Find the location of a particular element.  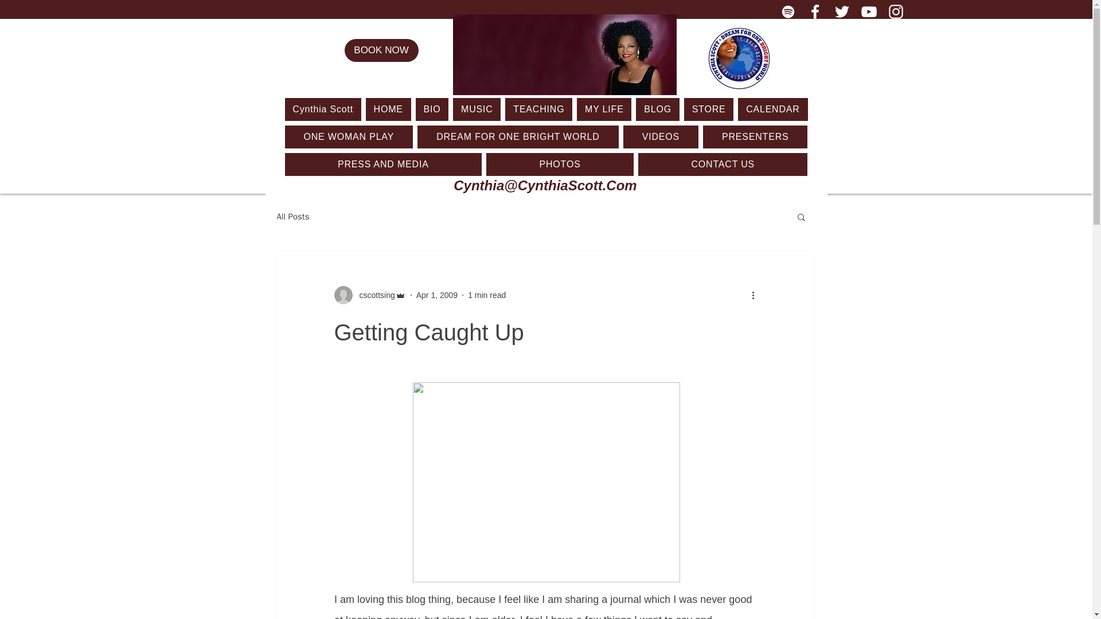

Apr 1, 2009 is located at coordinates (437, 295).